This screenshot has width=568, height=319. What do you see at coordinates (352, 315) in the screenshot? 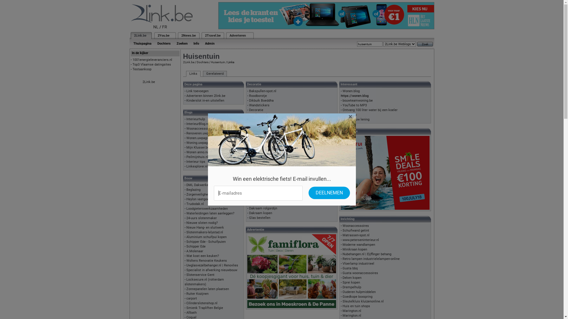
I see `Marington.nl` at bounding box center [352, 315].